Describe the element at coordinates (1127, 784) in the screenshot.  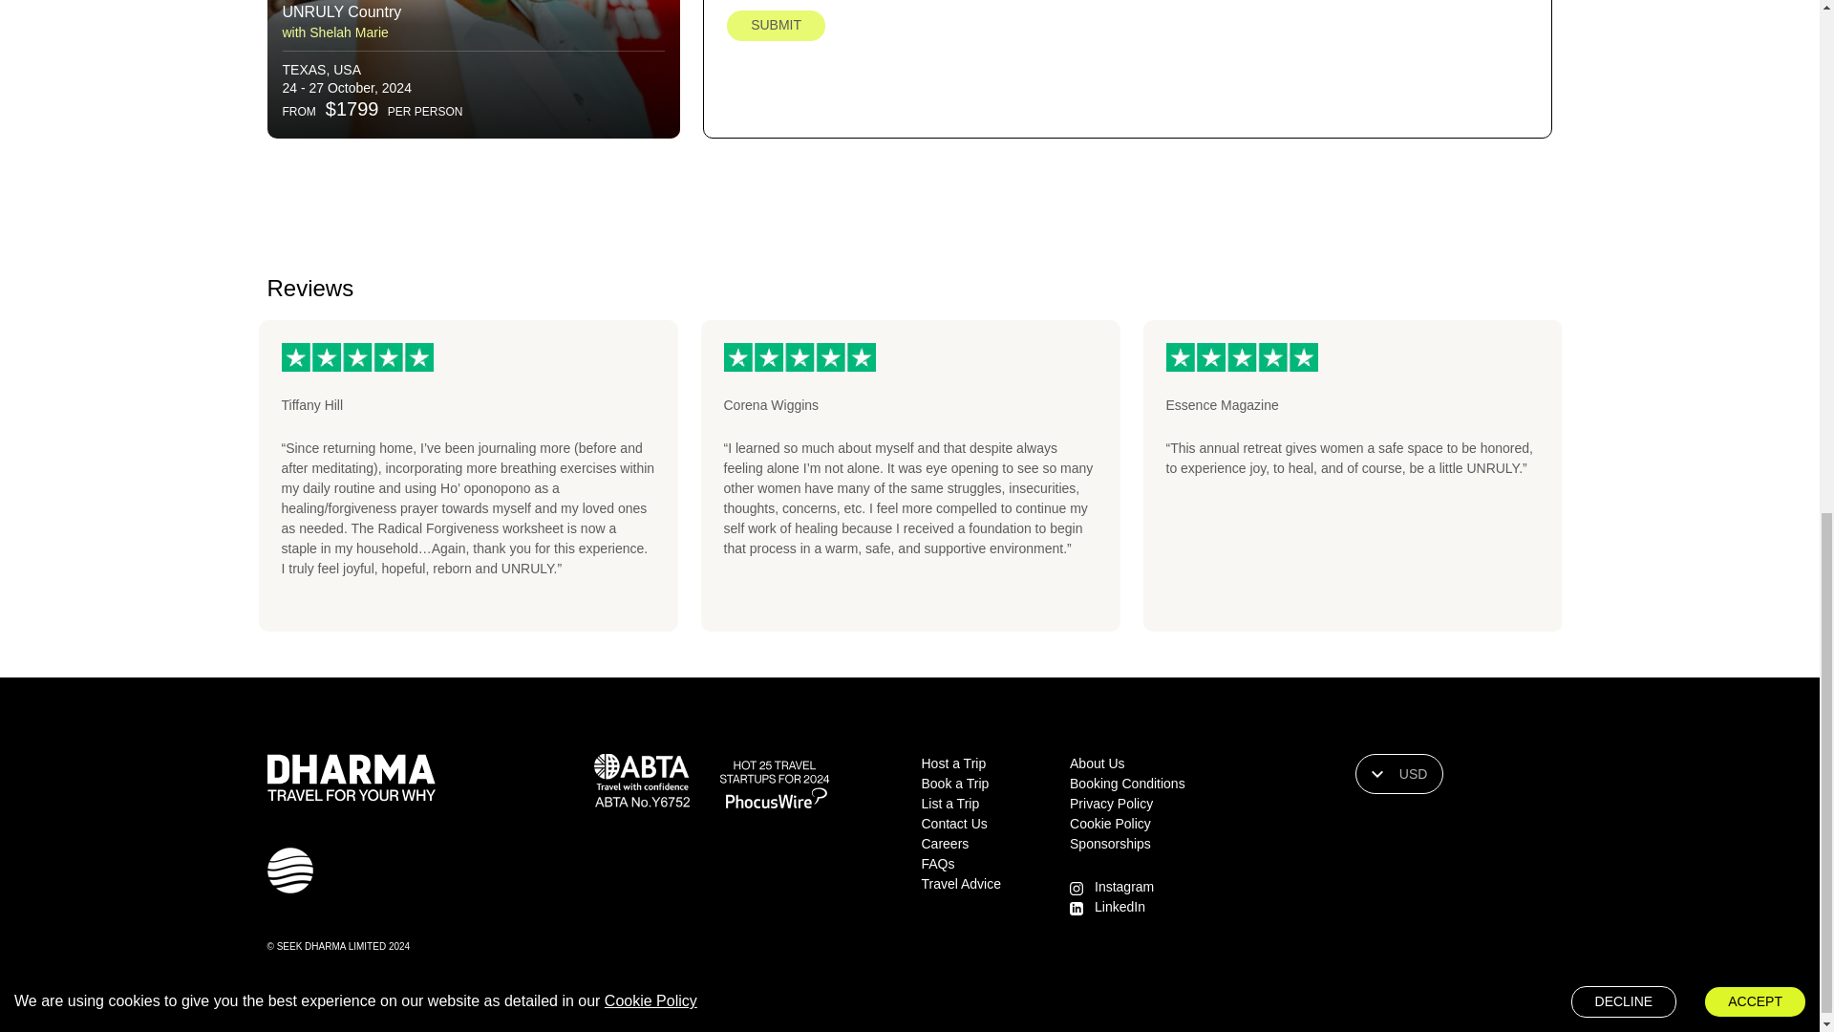
I see `Booking Conditions` at that location.